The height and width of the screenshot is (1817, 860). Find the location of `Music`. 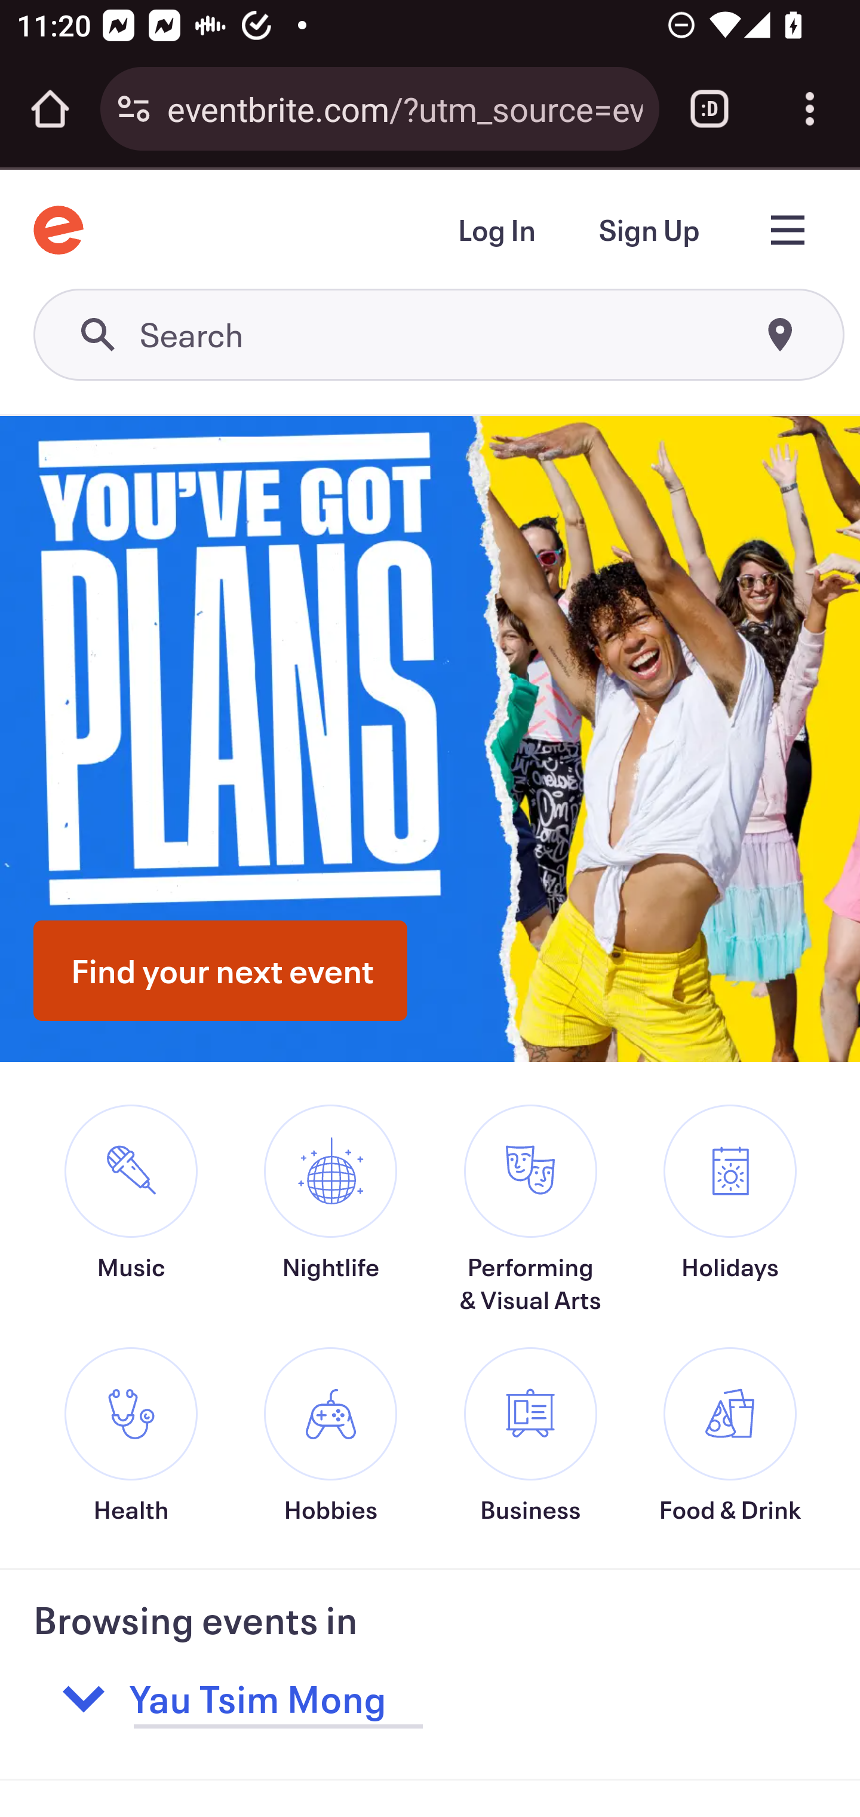

Music is located at coordinates (130, 1224).